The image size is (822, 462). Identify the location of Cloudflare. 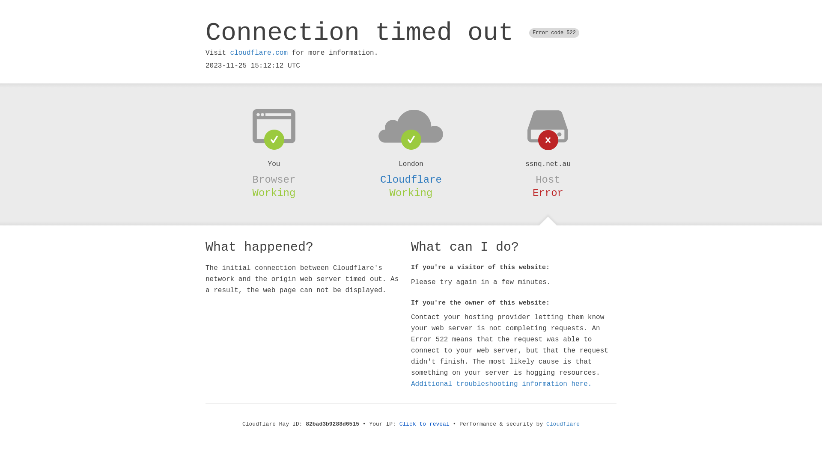
(563, 424).